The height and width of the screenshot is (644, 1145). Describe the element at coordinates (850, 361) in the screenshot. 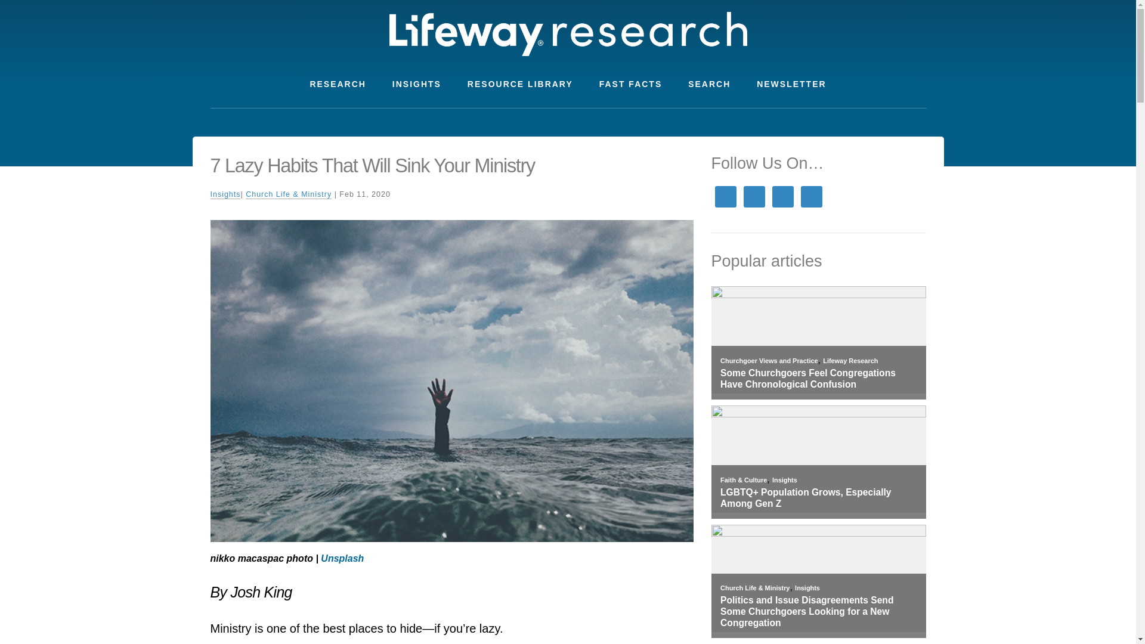

I see `Lifeway Research` at that location.